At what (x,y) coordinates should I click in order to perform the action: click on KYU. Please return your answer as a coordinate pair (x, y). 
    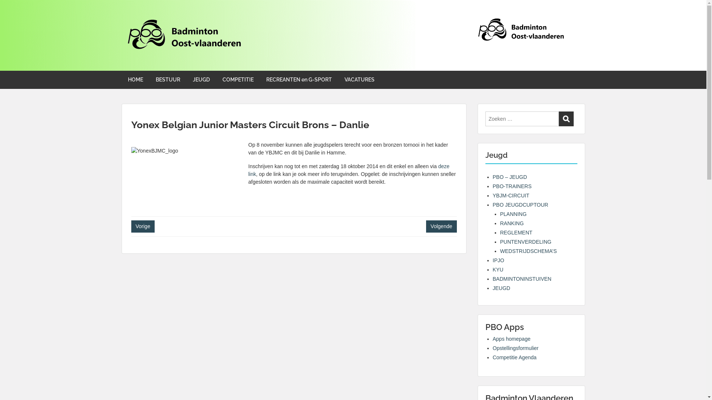
    Looking at the image, I should click on (498, 270).